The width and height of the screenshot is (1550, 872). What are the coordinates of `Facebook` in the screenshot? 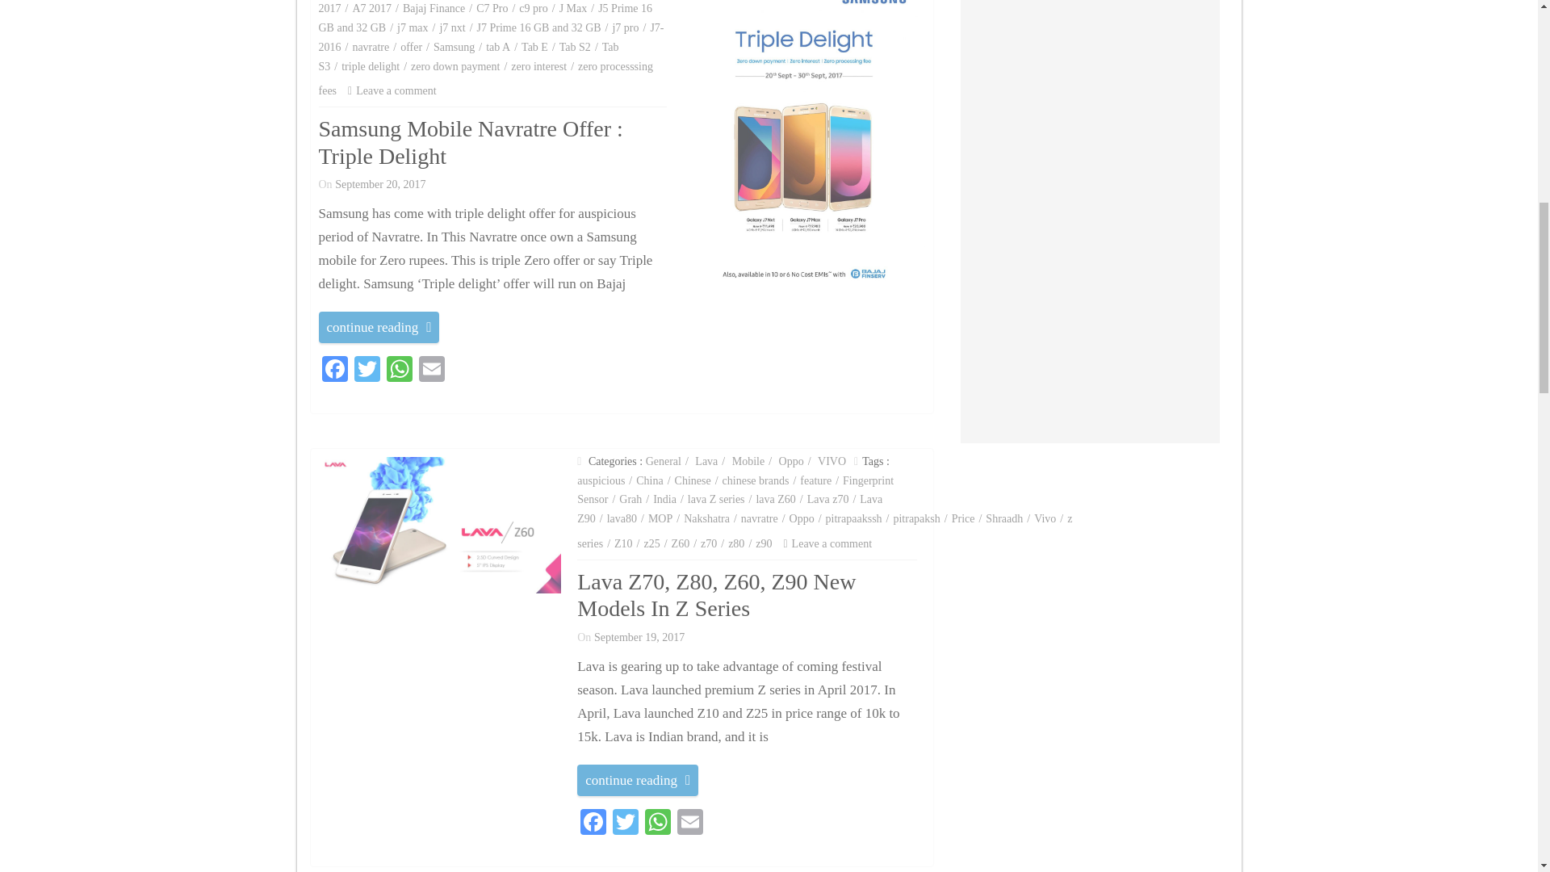 It's located at (593, 824).